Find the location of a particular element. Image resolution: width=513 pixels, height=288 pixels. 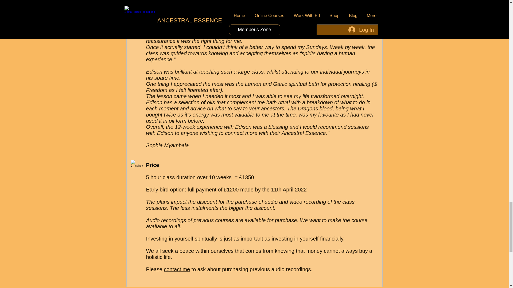

The Dragons blood is located at coordinates (310, 108).